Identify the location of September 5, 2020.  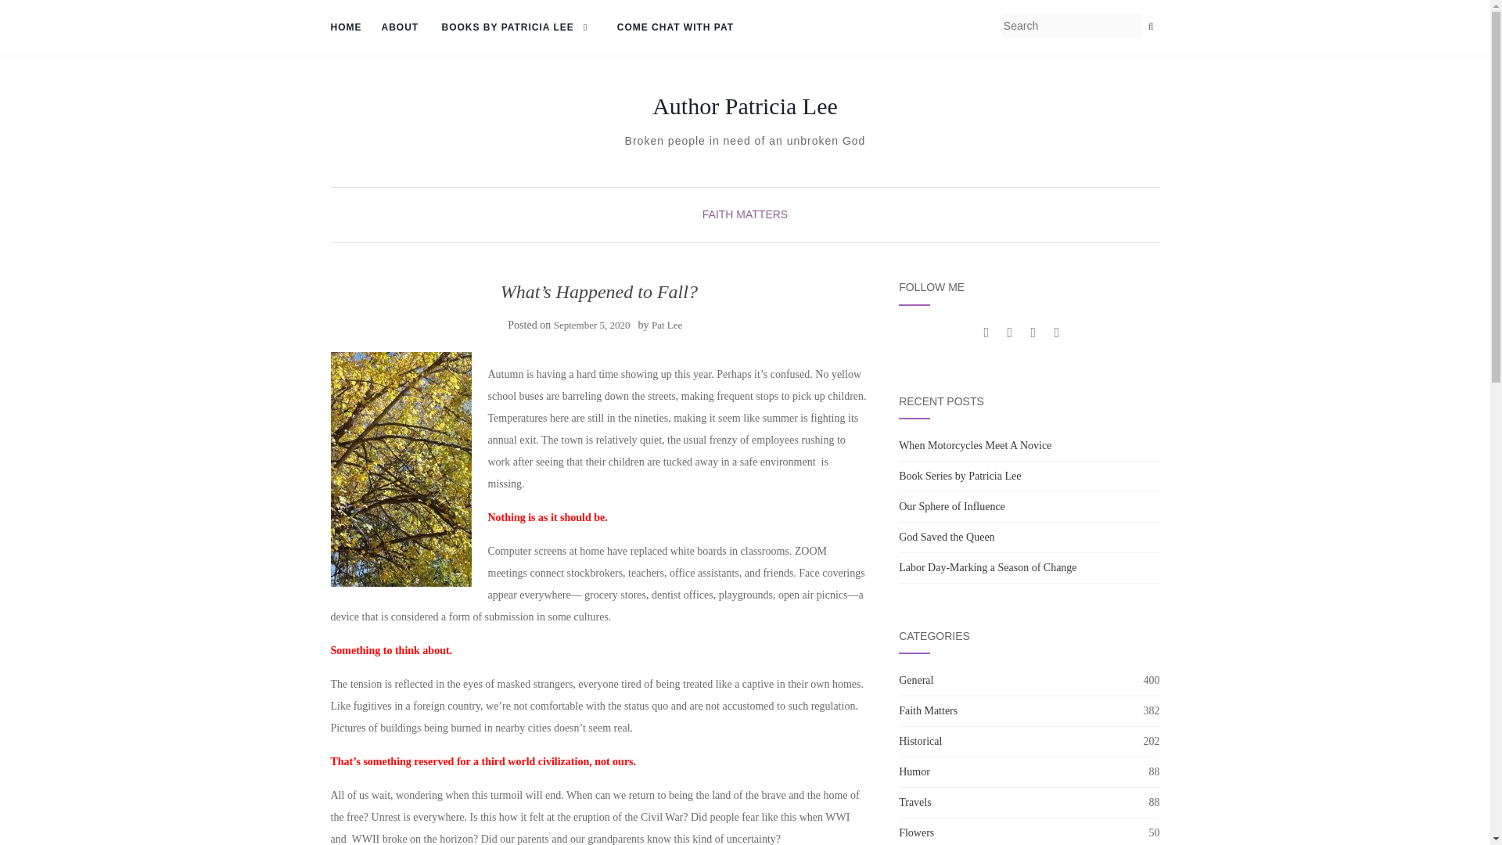
(592, 325).